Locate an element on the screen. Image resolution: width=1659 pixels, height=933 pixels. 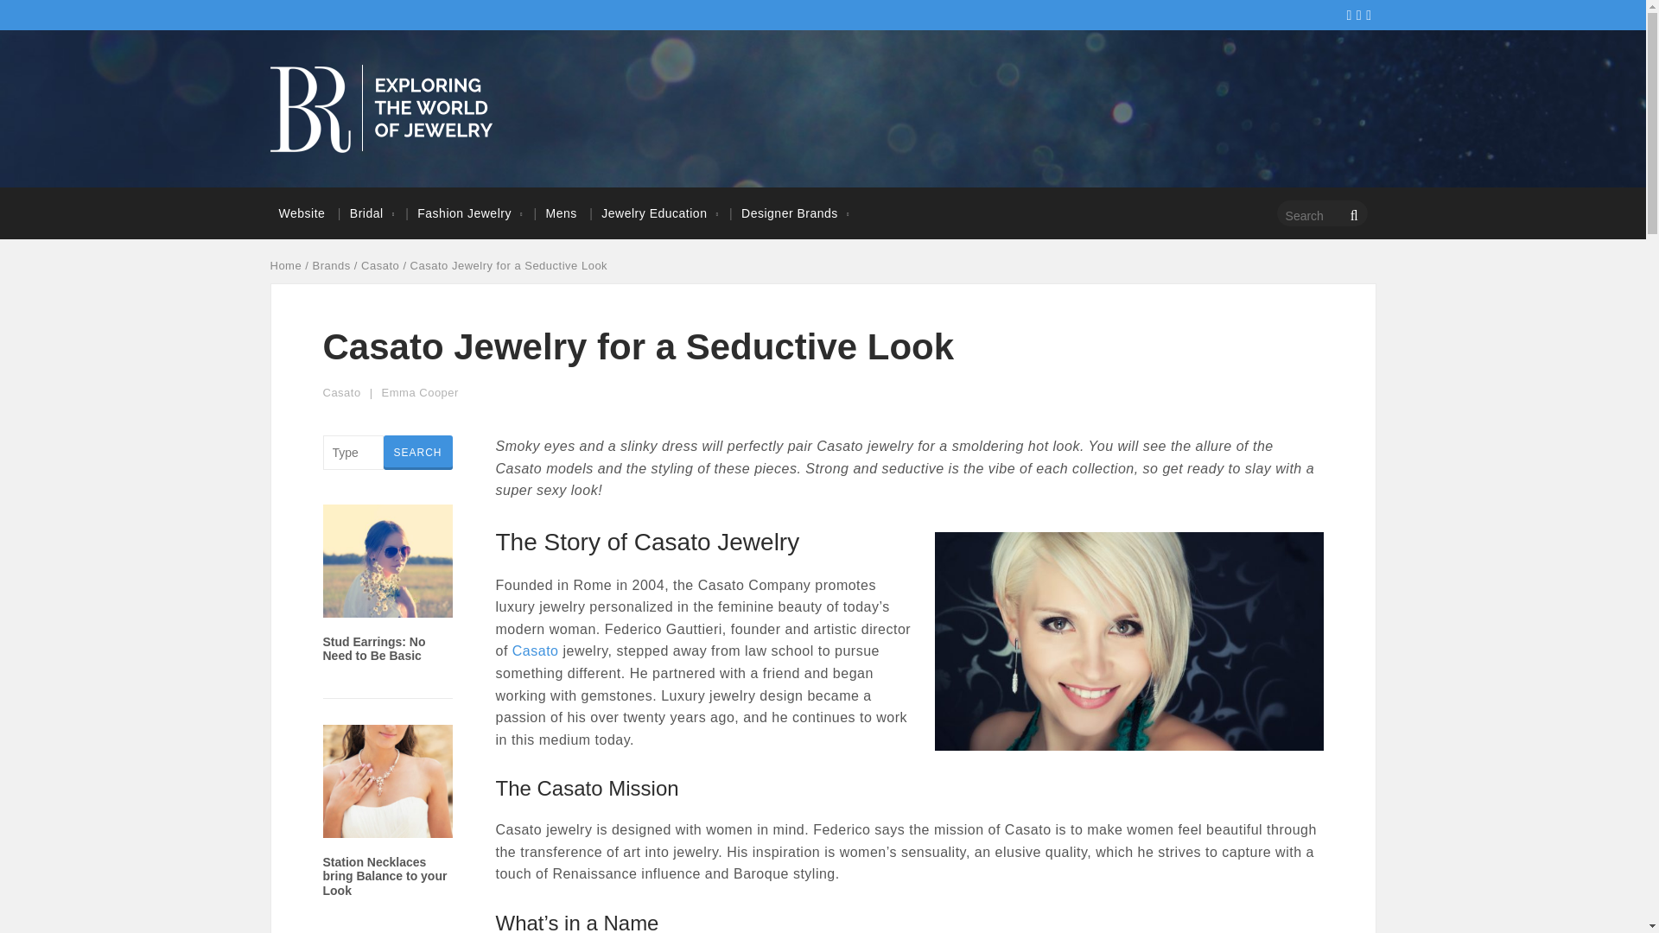
Station Necklaces bring Balance to your Look is located at coordinates (385, 877).